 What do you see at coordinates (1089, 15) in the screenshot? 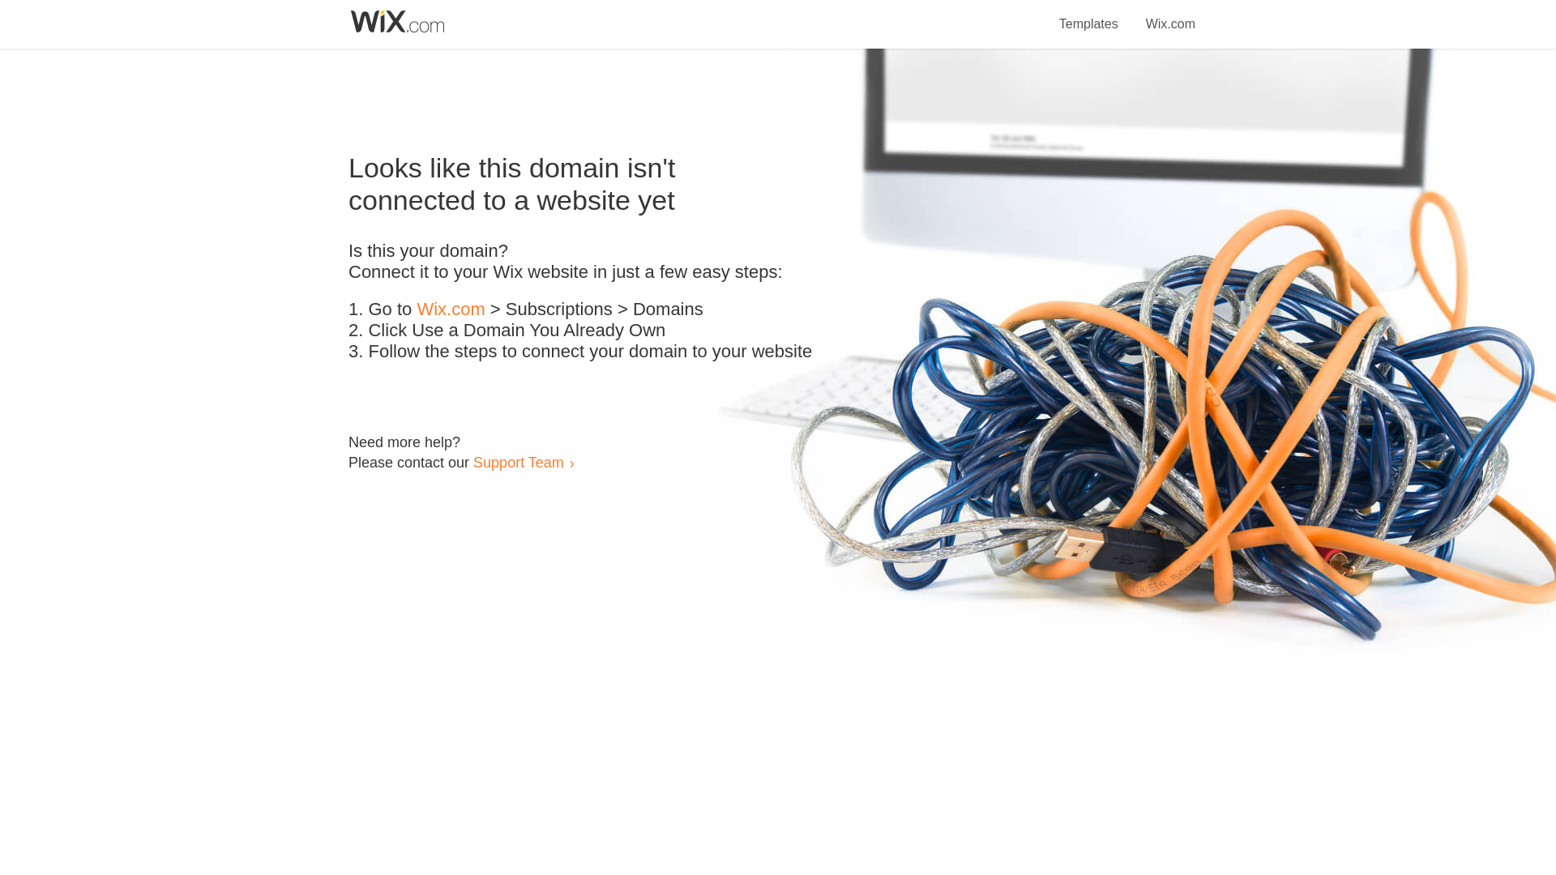
I see `Templates` at bounding box center [1089, 15].